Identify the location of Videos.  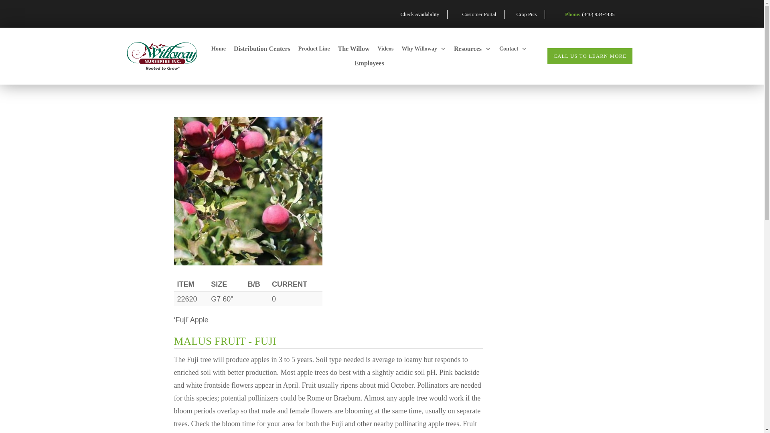
(385, 49).